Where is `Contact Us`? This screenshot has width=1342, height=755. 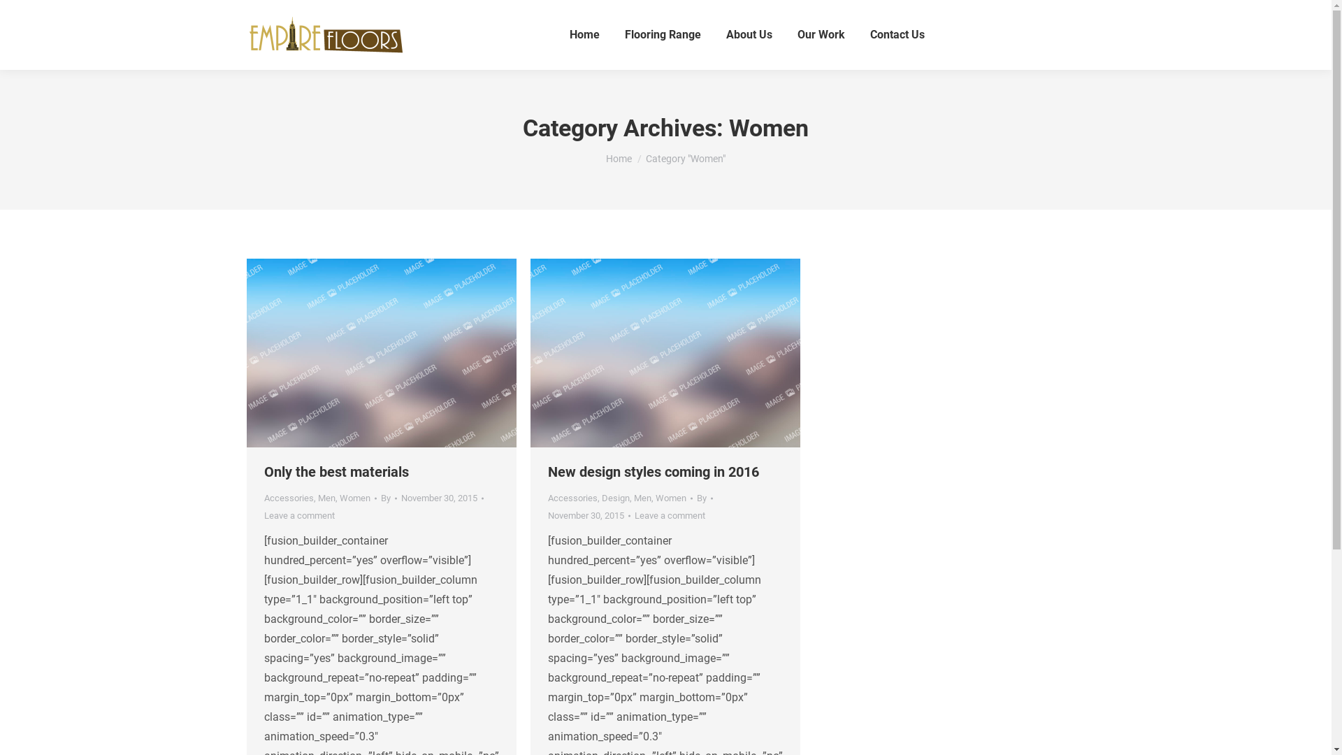 Contact Us is located at coordinates (897, 35).